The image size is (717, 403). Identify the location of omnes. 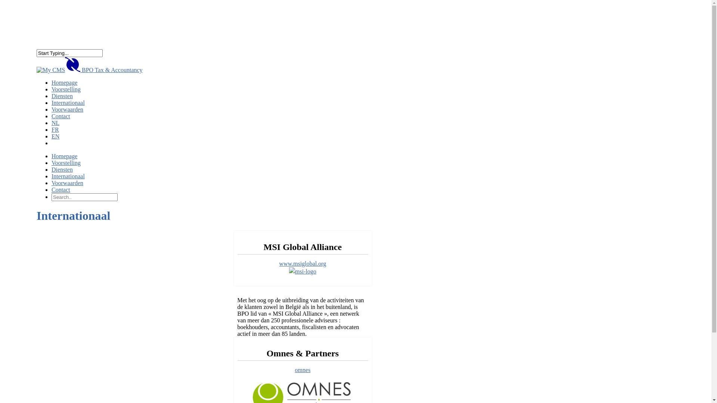
(303, 370).